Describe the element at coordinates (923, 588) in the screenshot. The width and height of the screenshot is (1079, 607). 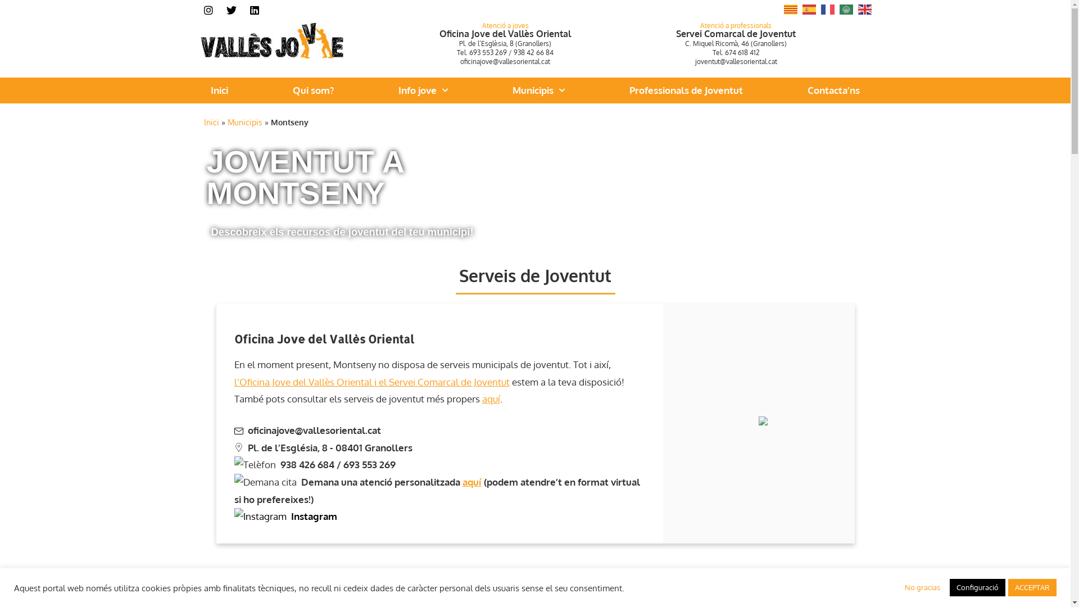
I see `No gracias` at that location.